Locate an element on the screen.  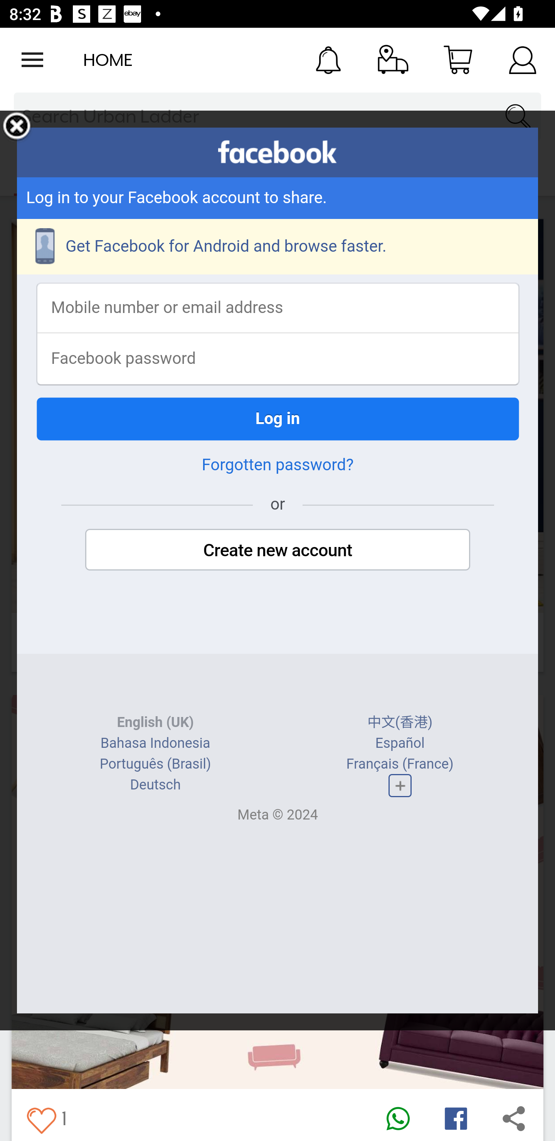
Forgotten password? is located at coordinates (277, 465).